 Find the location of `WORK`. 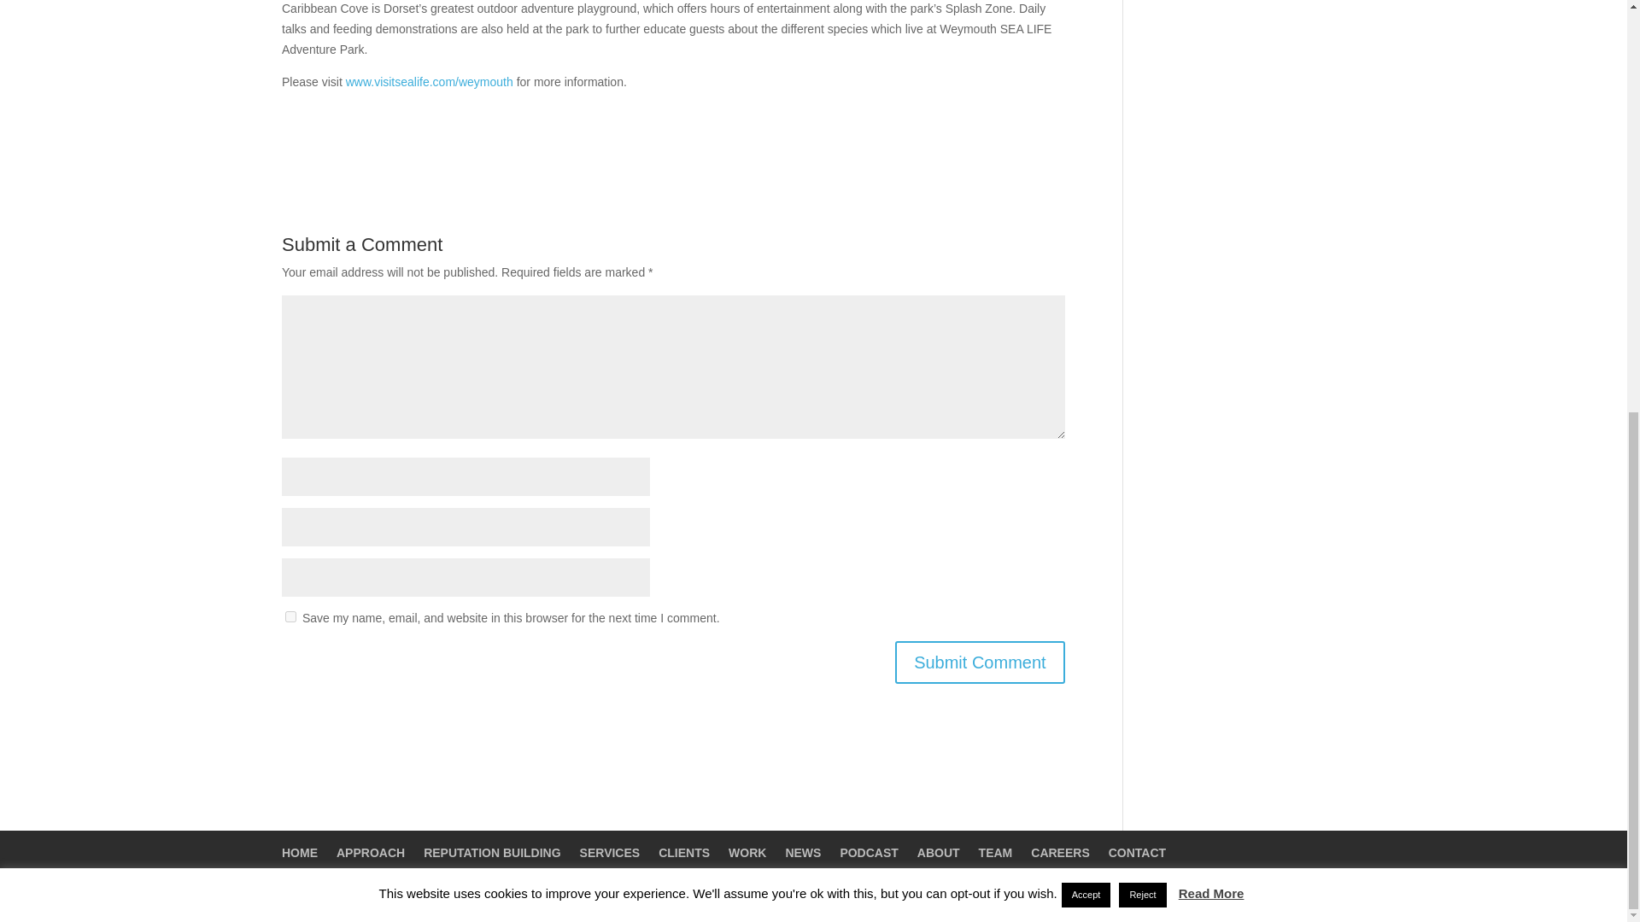

WORK is located at coordinates (747, 852).